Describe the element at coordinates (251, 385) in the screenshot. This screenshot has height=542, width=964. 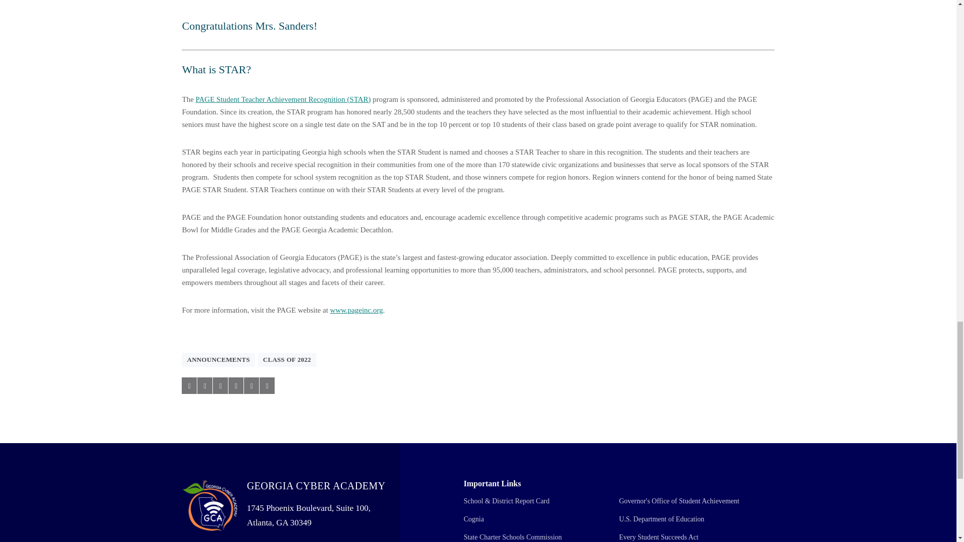
I see `Share to Email` at that location.